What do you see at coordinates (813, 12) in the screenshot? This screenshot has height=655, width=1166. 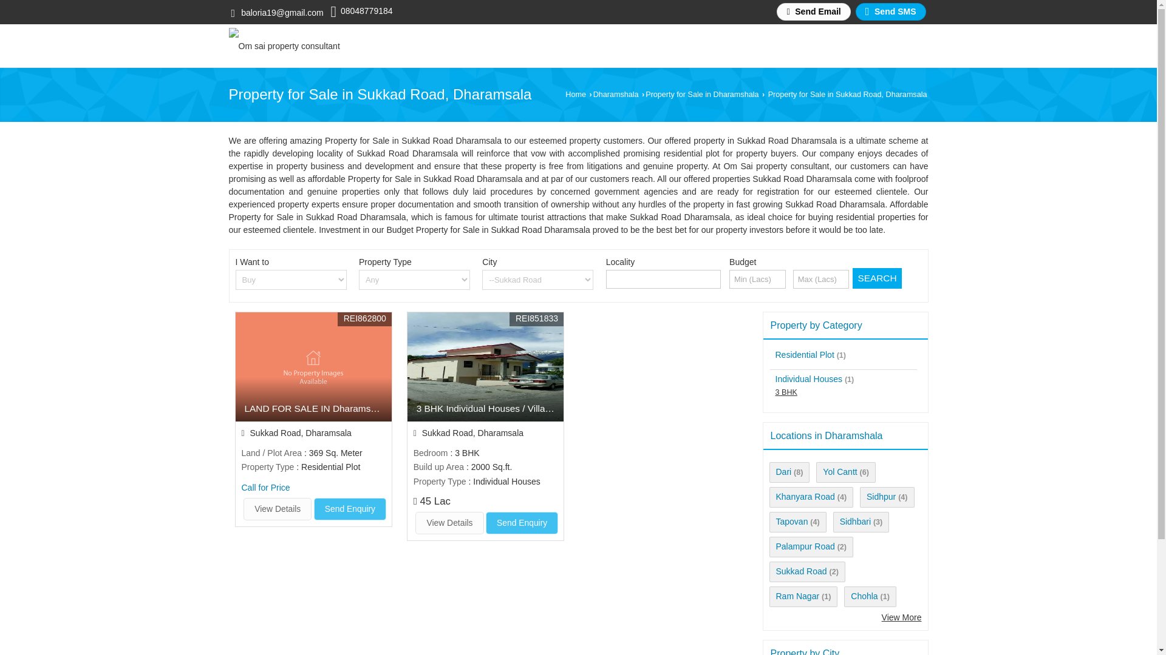 I see `Send Email` at bounding box center [813, 12].